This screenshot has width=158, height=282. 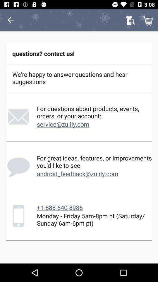 I want to click on turn off the item above the monday friday 5am item, so click(x=60, y=207).